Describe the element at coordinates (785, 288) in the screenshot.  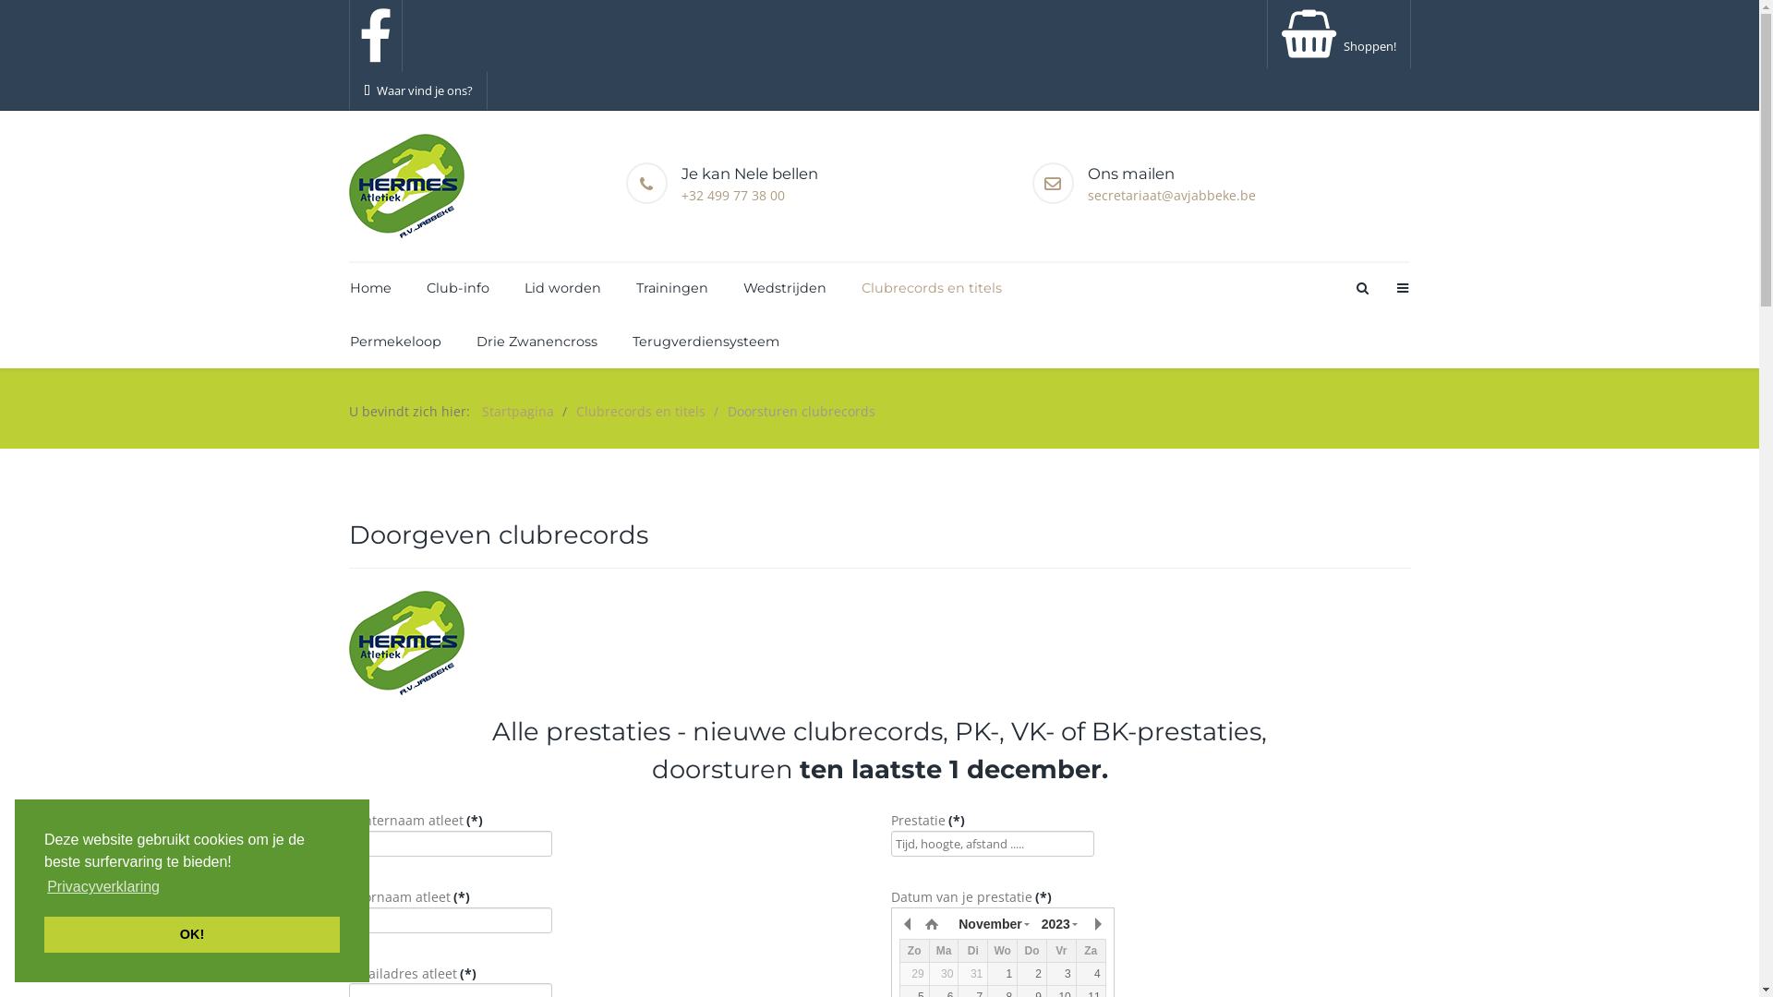
I see `Wedstrijden` at that location.